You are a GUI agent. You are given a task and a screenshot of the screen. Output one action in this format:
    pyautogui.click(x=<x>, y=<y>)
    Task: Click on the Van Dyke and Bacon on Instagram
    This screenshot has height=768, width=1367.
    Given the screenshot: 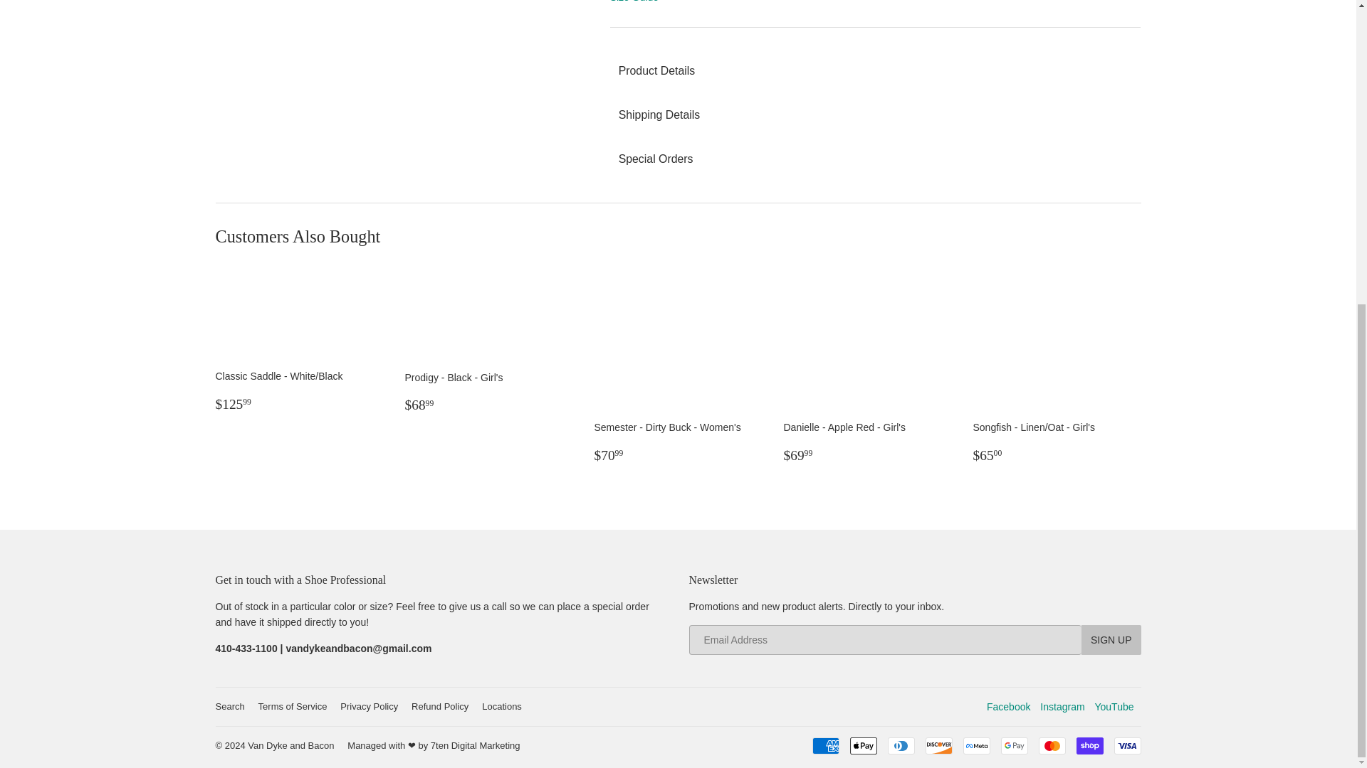 What is the action you would take?
    pyautogui.click(x=1062, y=707)
    